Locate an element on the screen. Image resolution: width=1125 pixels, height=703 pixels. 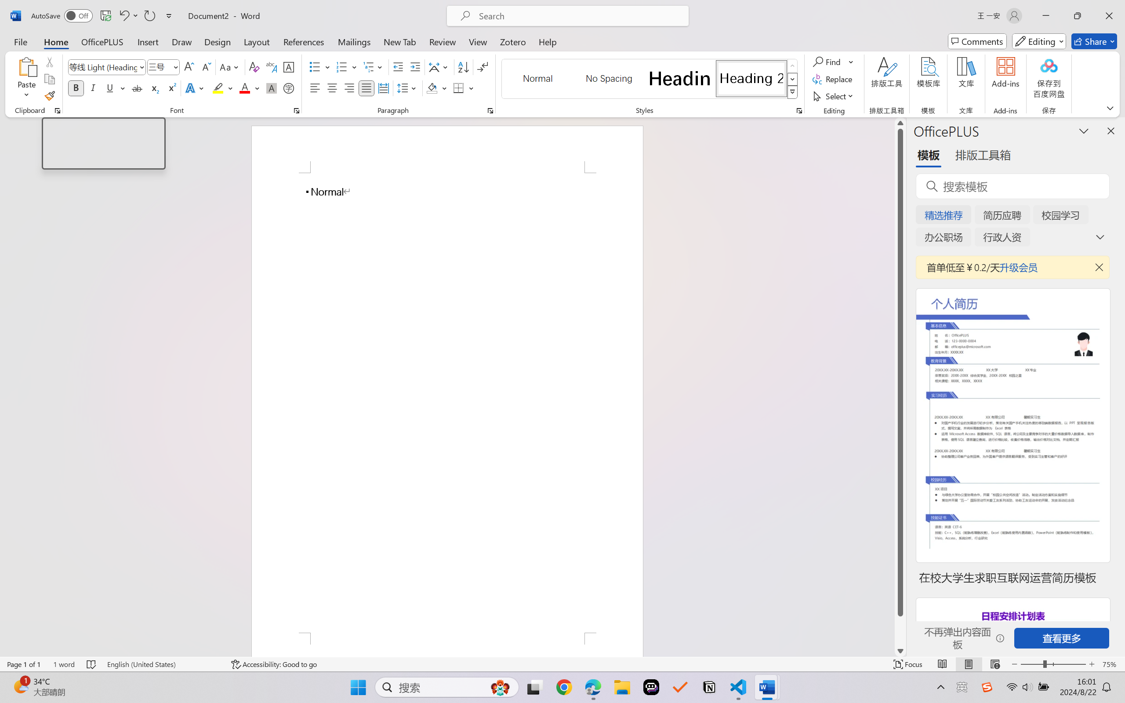
Change Case is located at coordinates (230, 67).